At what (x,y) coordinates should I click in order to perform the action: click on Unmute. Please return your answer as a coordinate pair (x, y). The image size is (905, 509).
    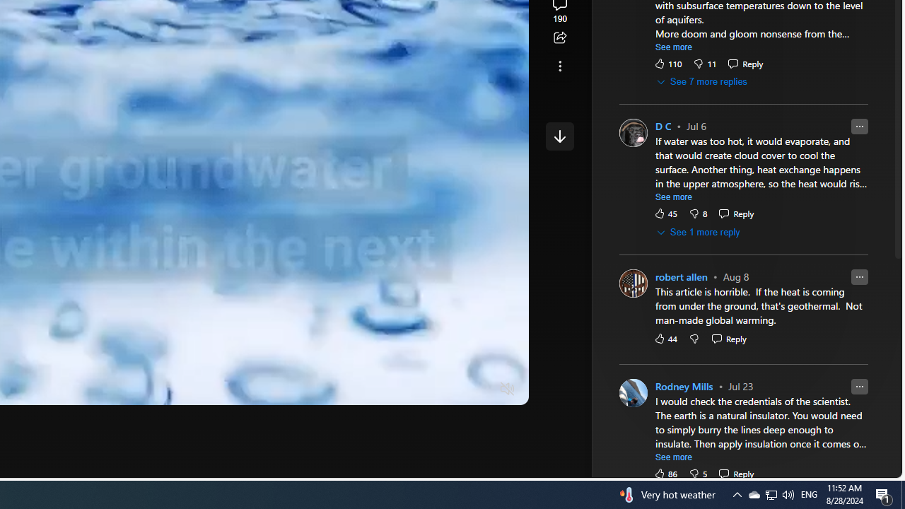
    Looking at the image, I should click on (508, 389).